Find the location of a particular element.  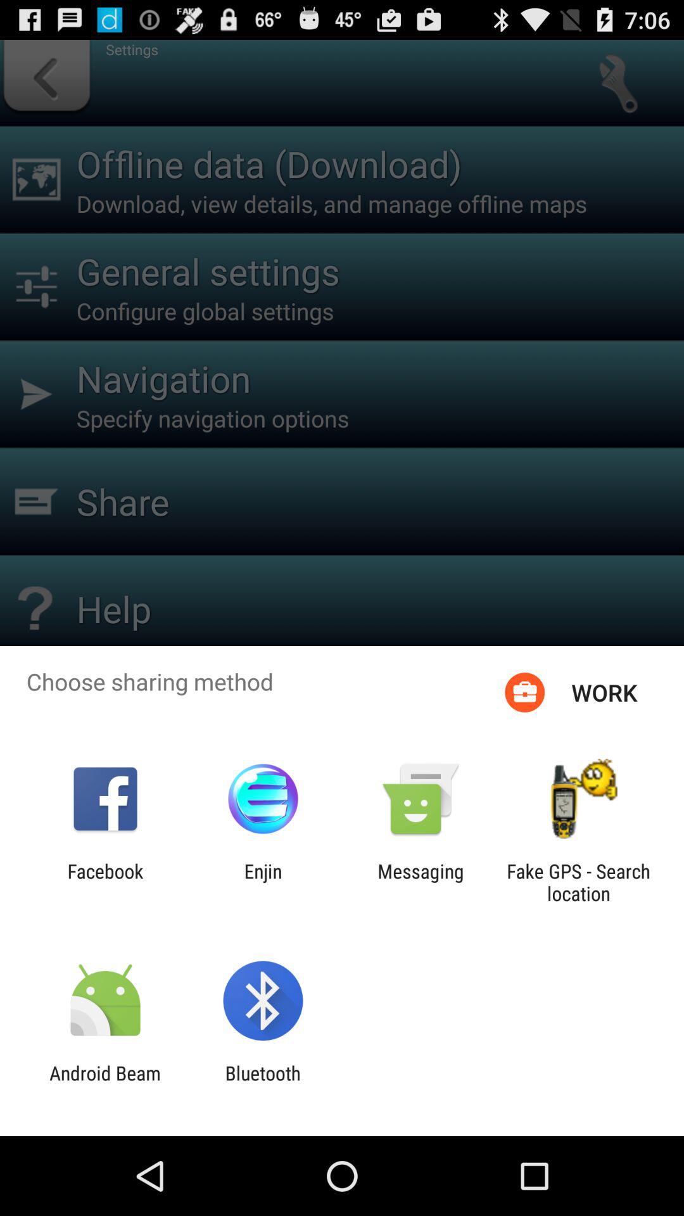

press the app next to the facebook item is located at coordinates (263, 882).